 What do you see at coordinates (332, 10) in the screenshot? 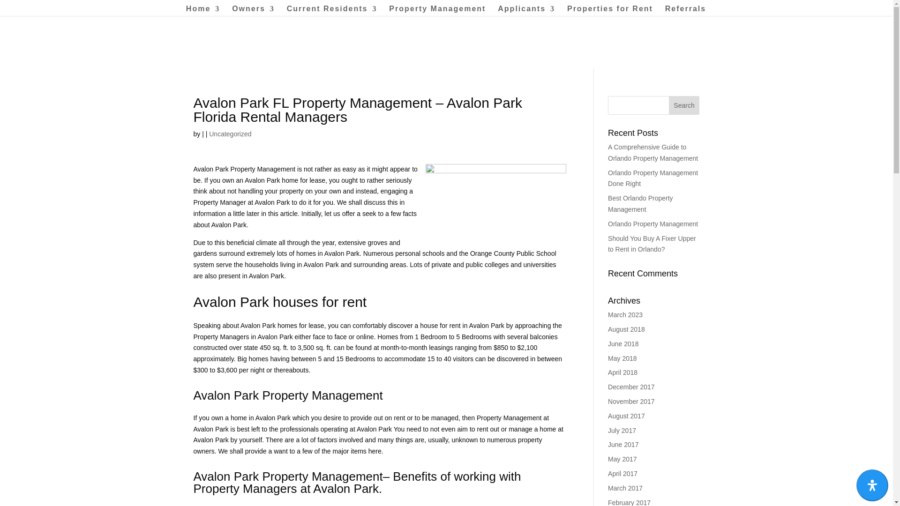
I see `Current Residents` at bounding box center [332, 10].